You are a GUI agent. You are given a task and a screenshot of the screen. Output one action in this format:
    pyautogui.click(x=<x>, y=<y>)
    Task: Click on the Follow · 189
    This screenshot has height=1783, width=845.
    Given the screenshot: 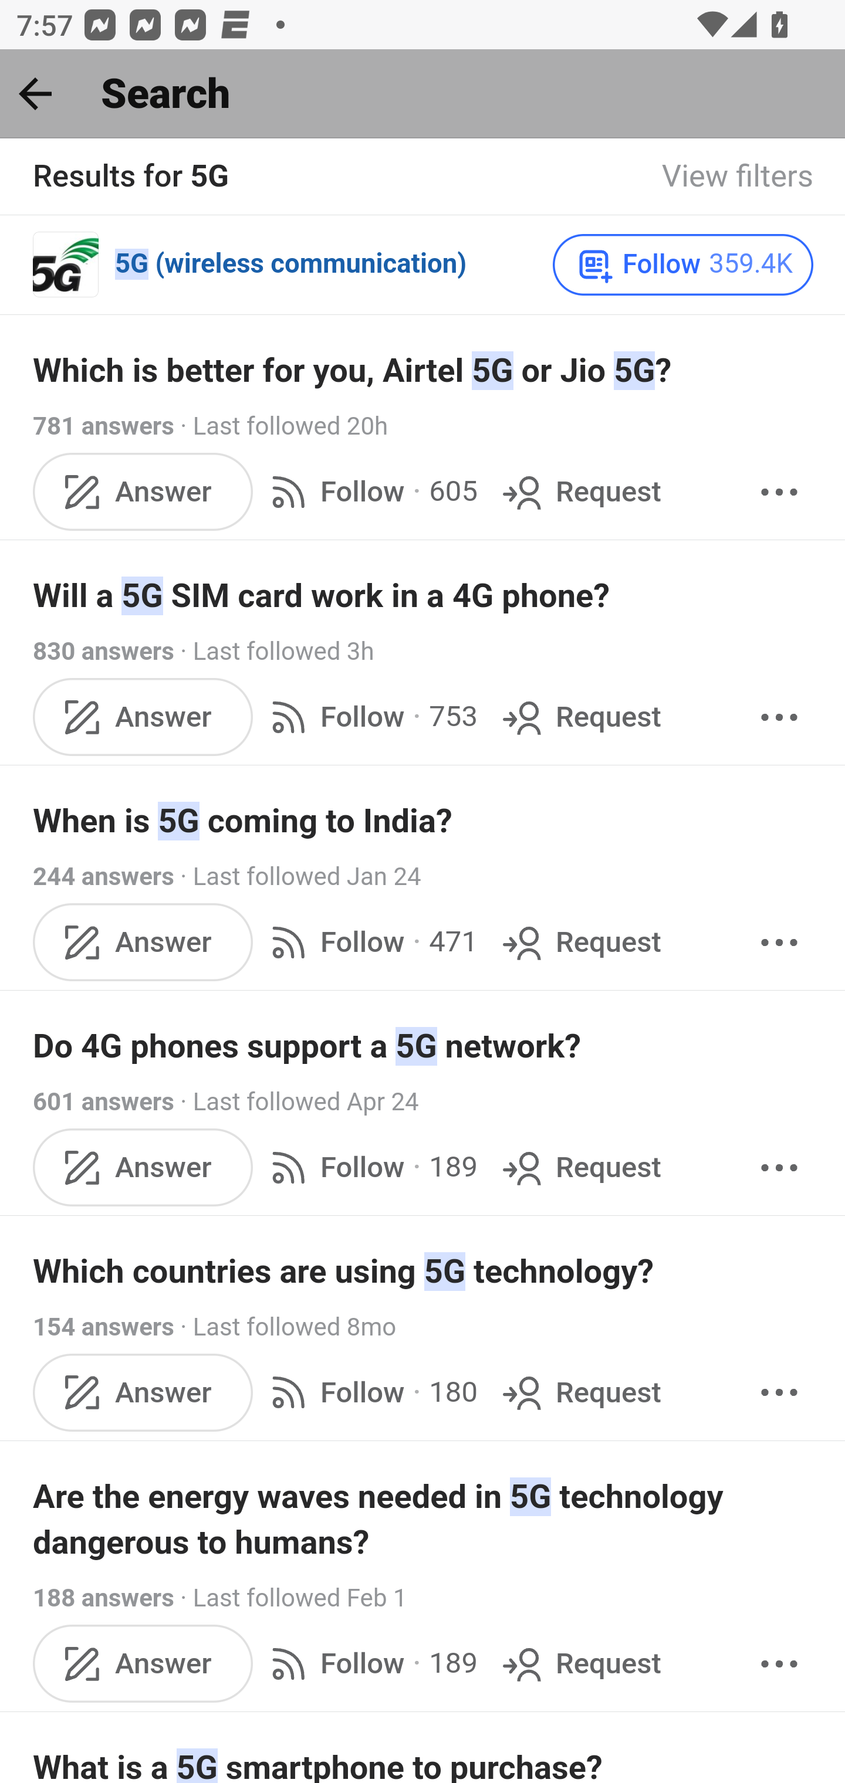 What is the action you would take?
    pyautogui.click(x=370, y=1665)
    